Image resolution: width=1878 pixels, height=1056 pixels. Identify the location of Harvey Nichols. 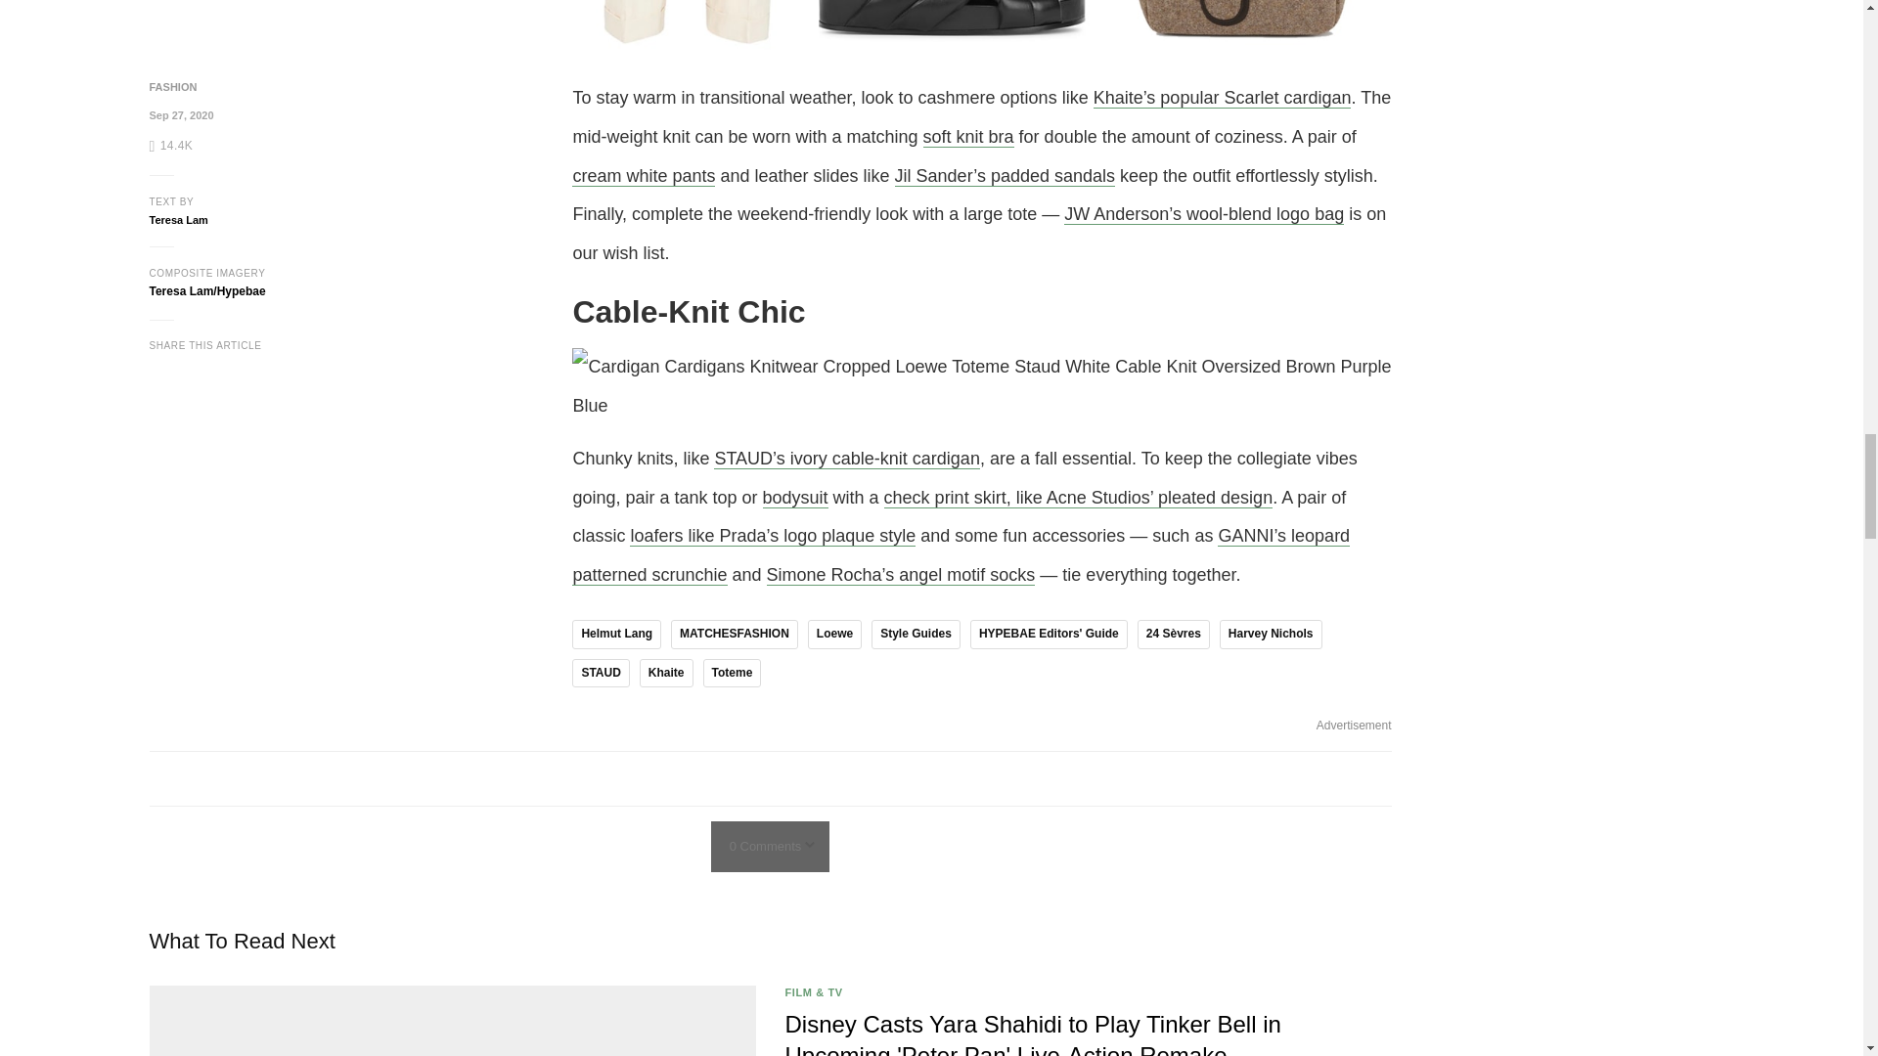
(1270, 634).